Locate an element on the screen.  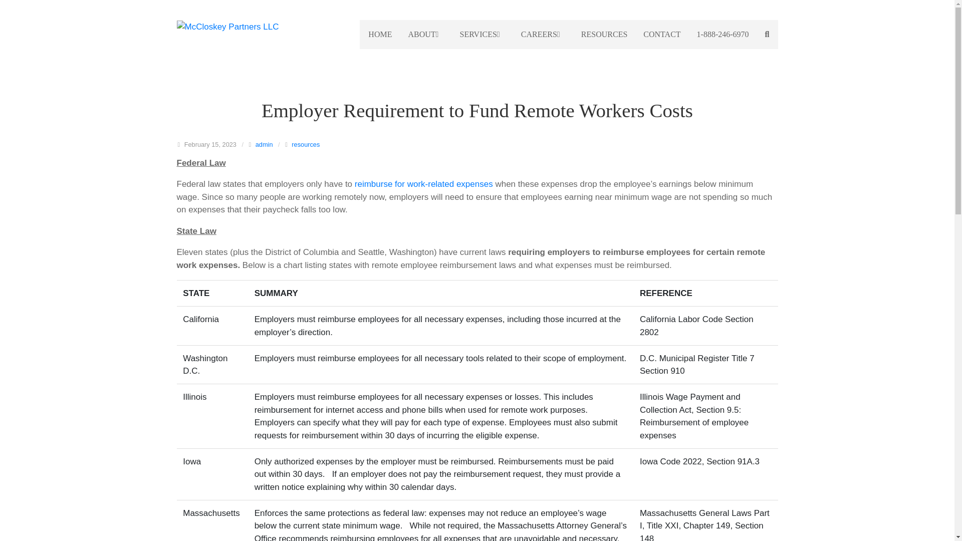
reimburse for work-related expenses is located at coordinates (424, 183).